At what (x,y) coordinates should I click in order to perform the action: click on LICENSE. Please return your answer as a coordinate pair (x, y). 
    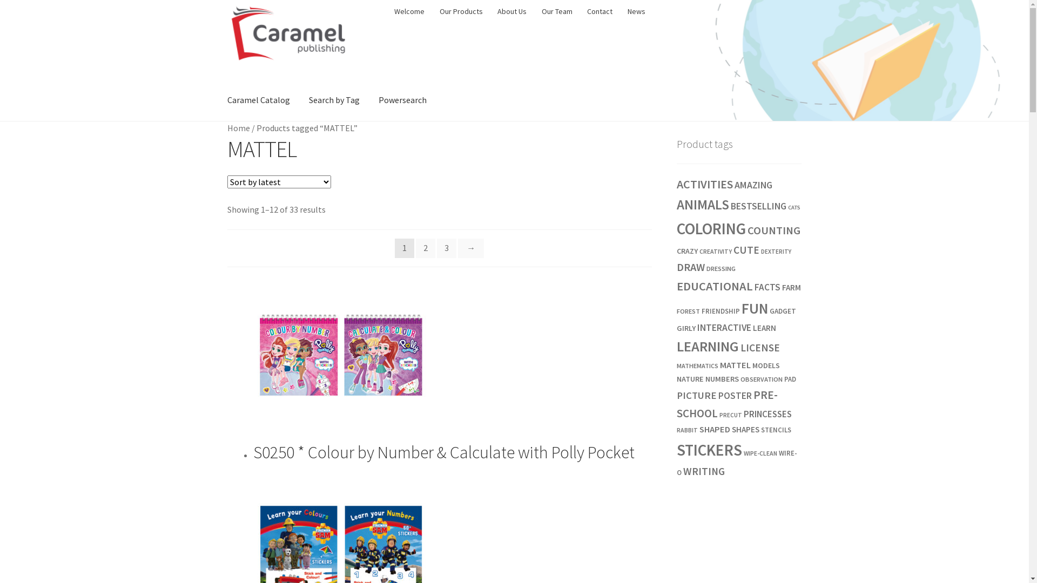
    Looking at the image, I should click on (760, 348).